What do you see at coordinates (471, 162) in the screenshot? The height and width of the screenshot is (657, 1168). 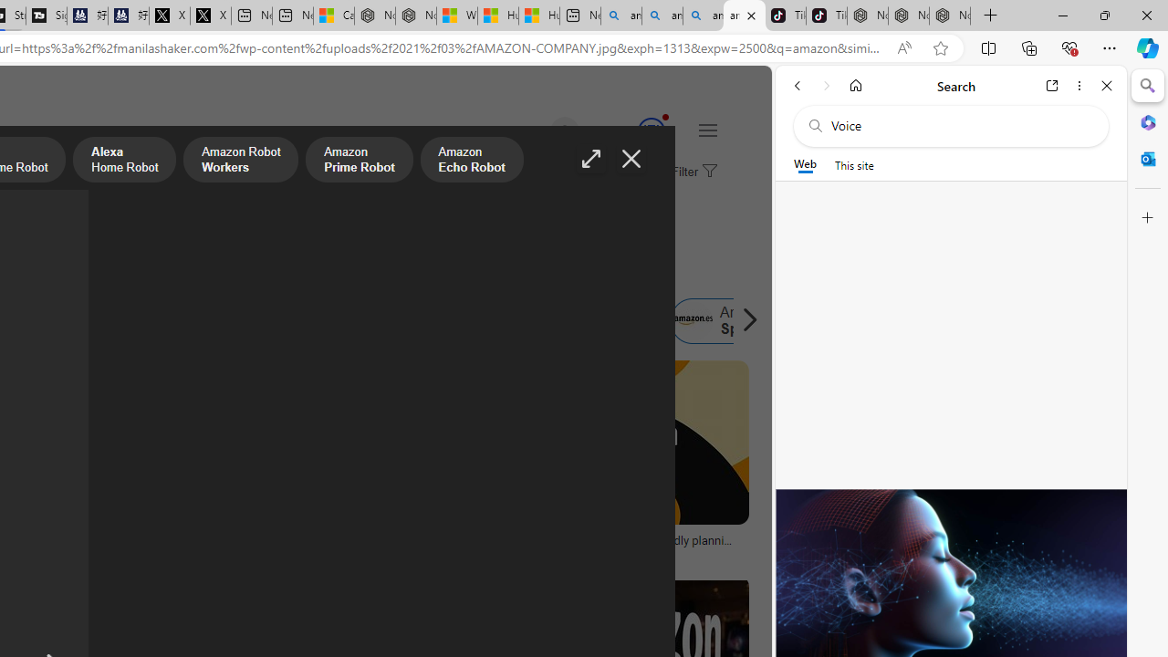 I see `Amazon Echo Robot` at bounding box center [471, 162].